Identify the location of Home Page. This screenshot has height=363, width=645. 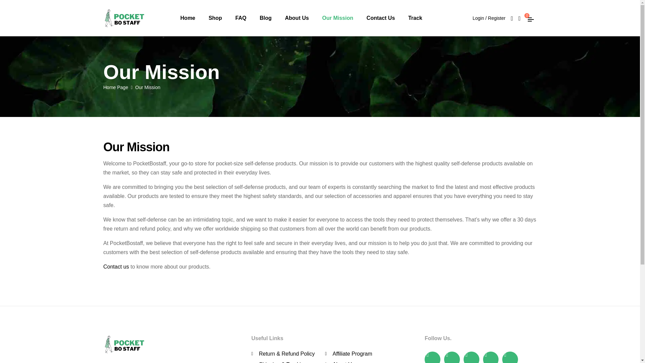
(116, 87).